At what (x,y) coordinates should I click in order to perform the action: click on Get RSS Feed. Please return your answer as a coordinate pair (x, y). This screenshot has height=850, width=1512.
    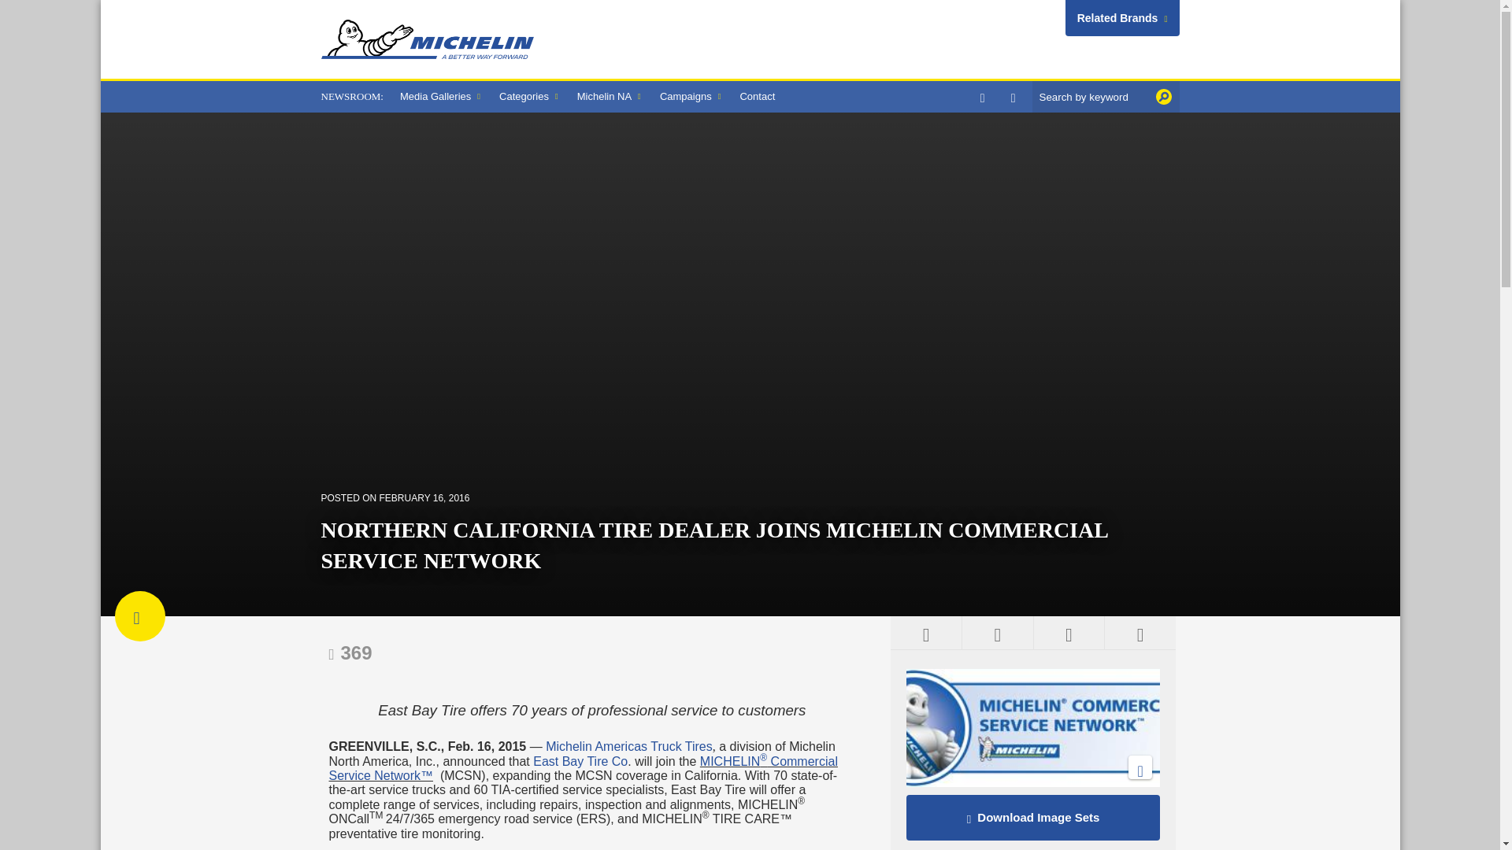
    Looking at the image, I should click on (926, 633).